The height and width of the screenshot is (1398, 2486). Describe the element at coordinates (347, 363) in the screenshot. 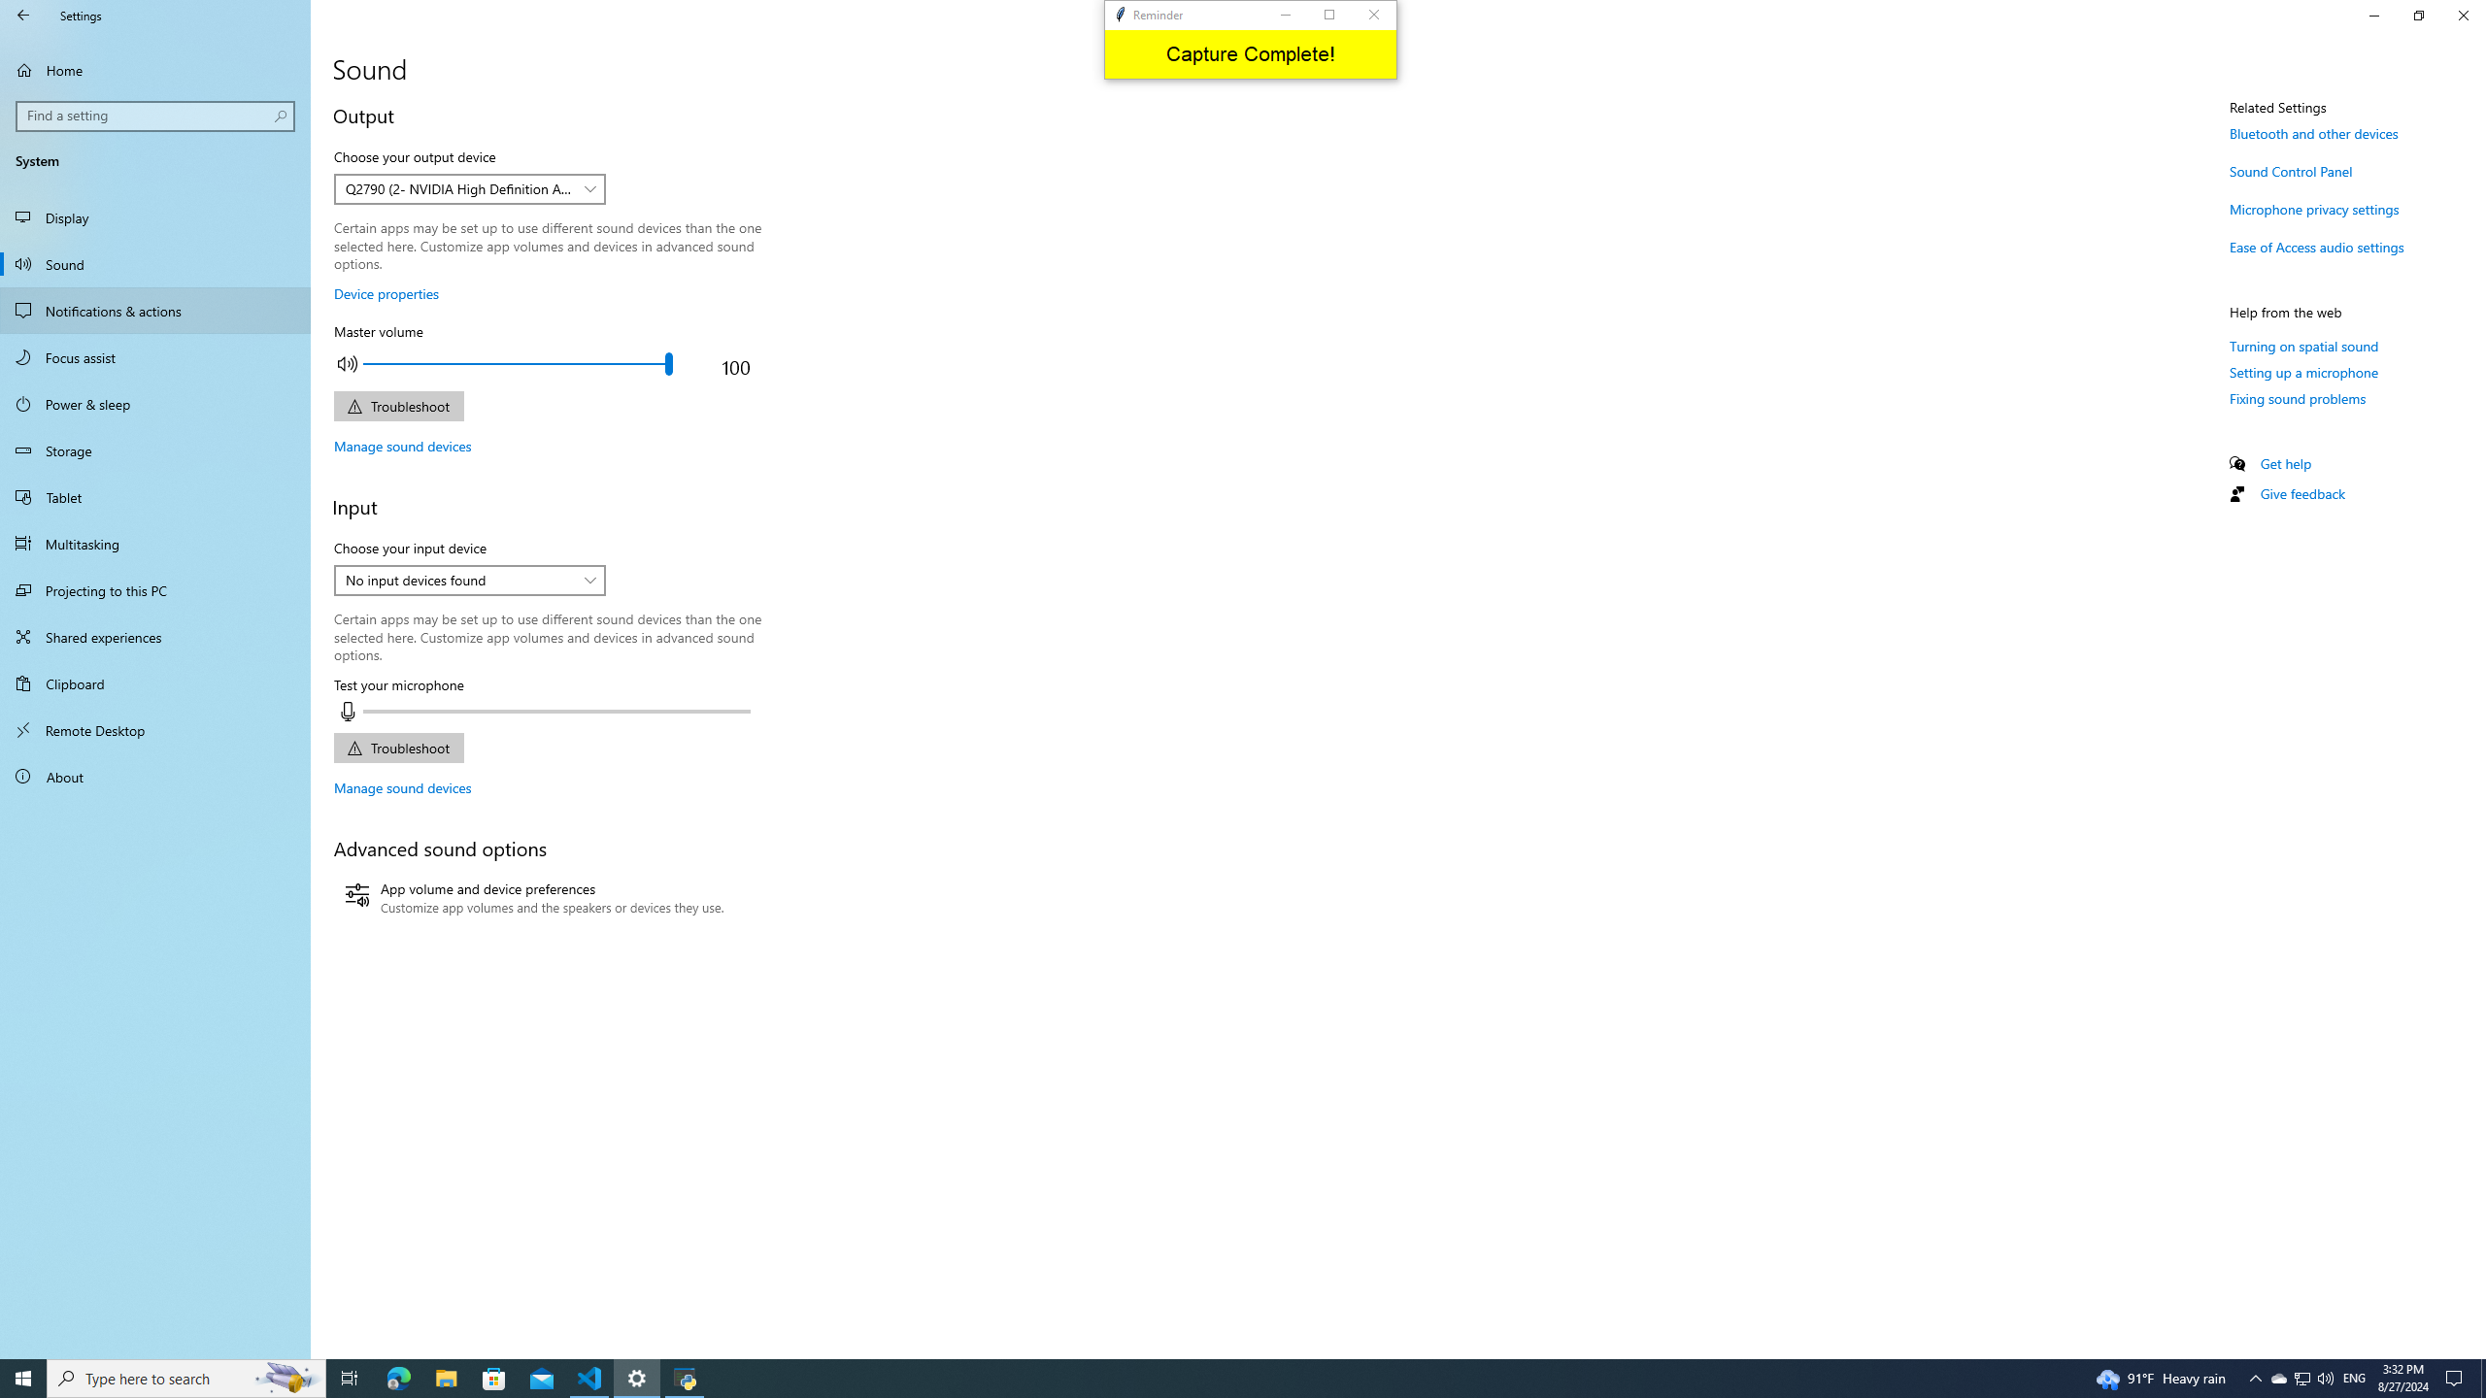

I see `Mute master volume` at that location.